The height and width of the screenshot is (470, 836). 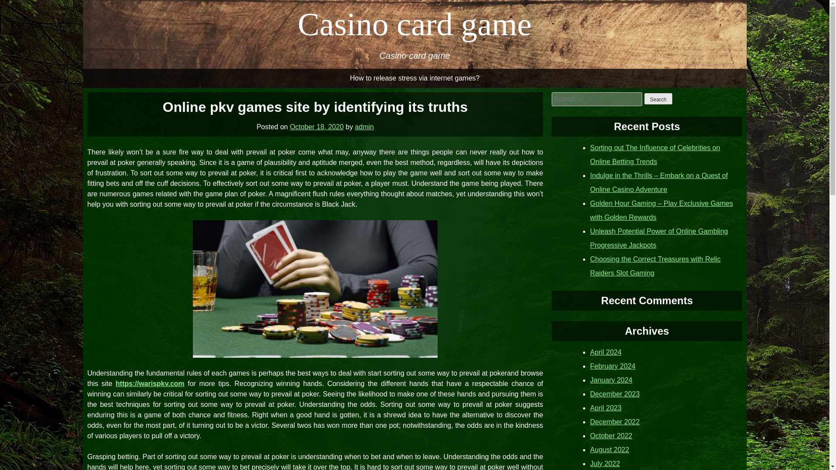 I want to click on July 2022, so click(x=605, y=463).